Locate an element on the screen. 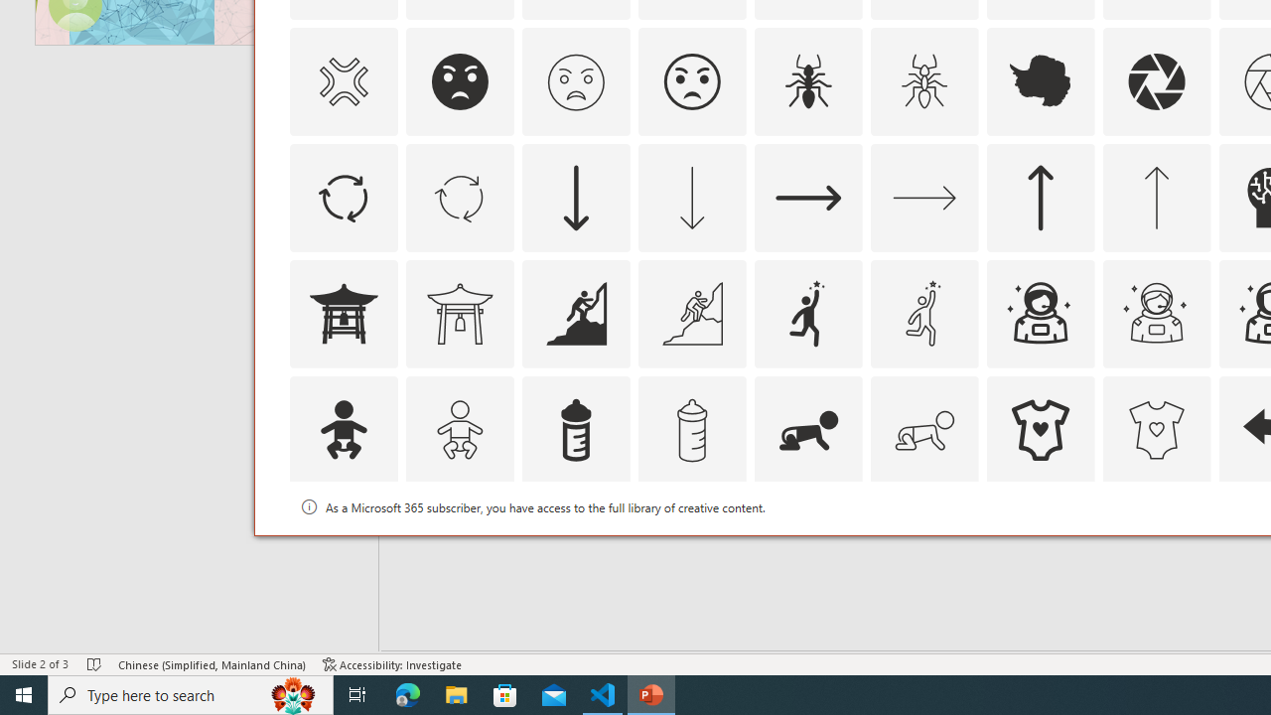 The height and width of the screenshot is (715, 1271). Thumbnail is located at coordinates (1196, 507).